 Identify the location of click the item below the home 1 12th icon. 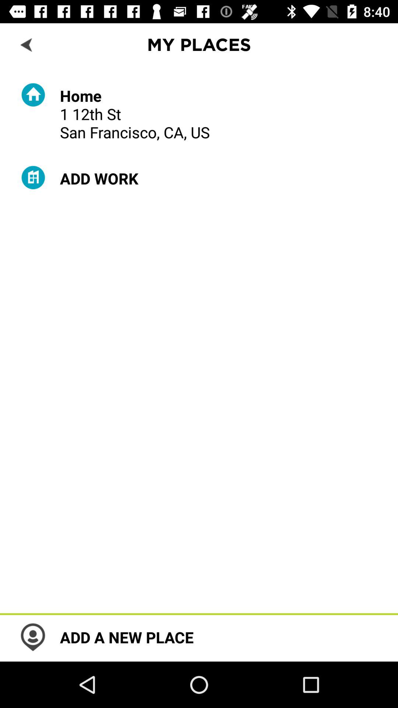
(99, 178).